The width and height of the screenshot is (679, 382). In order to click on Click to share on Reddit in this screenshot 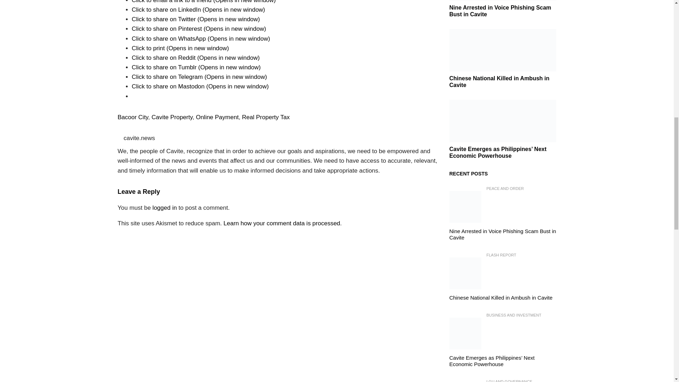, I will do `click(195, 58)`.